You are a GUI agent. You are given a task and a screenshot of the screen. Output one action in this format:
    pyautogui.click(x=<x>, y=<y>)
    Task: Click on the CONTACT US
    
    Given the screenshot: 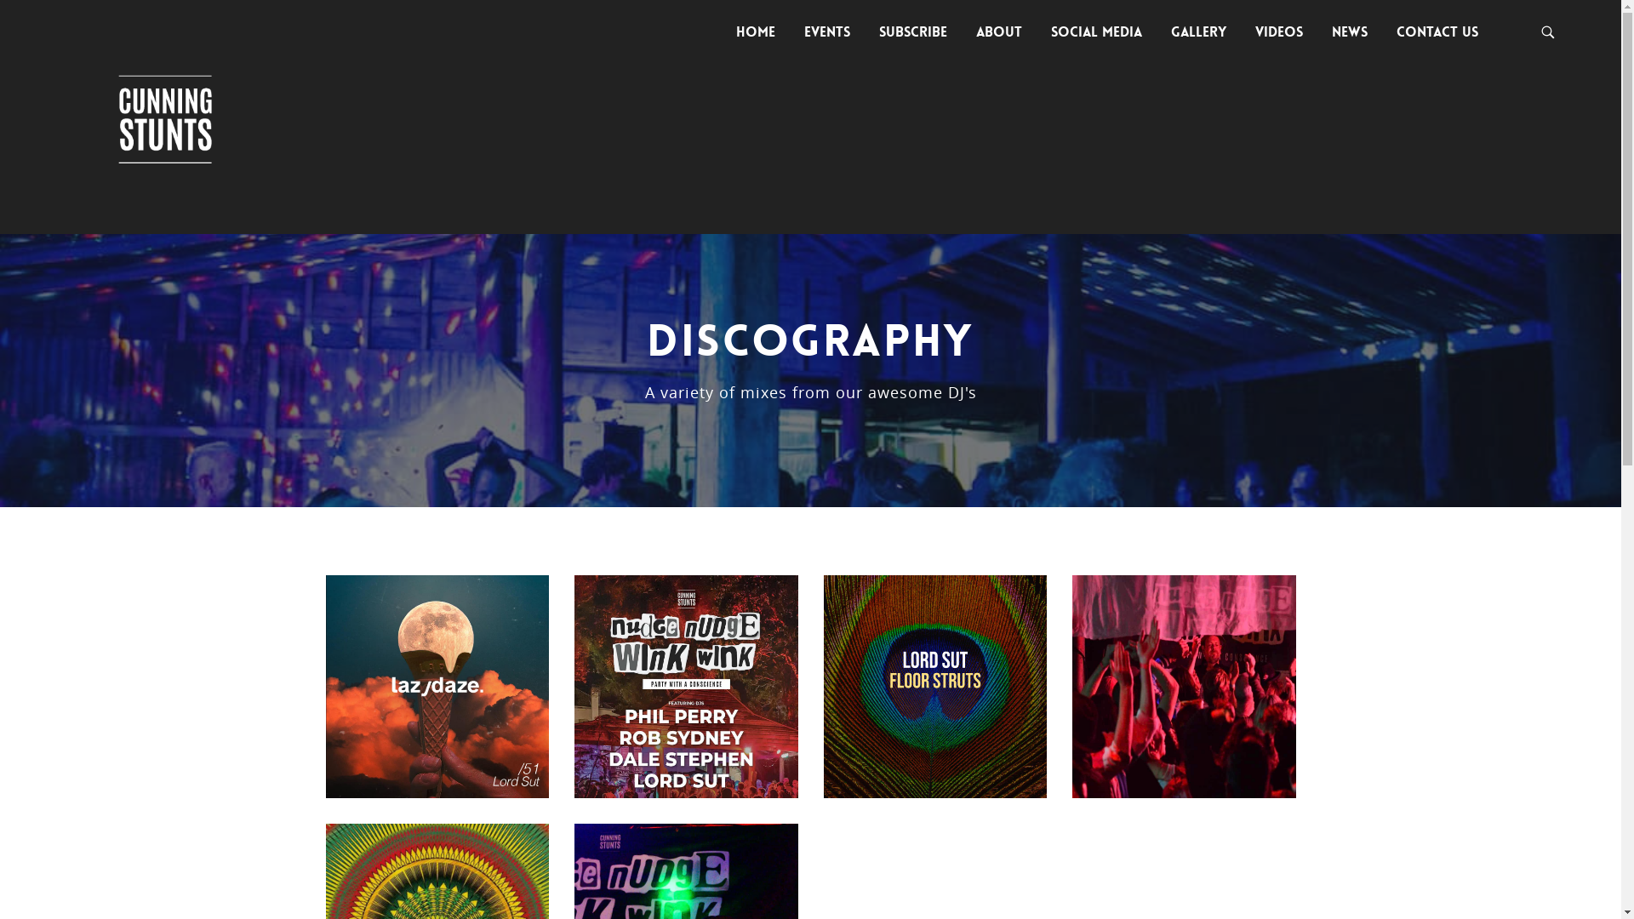 What is the action you would take?
    pyautogui.click(x=1437, y=32)
    